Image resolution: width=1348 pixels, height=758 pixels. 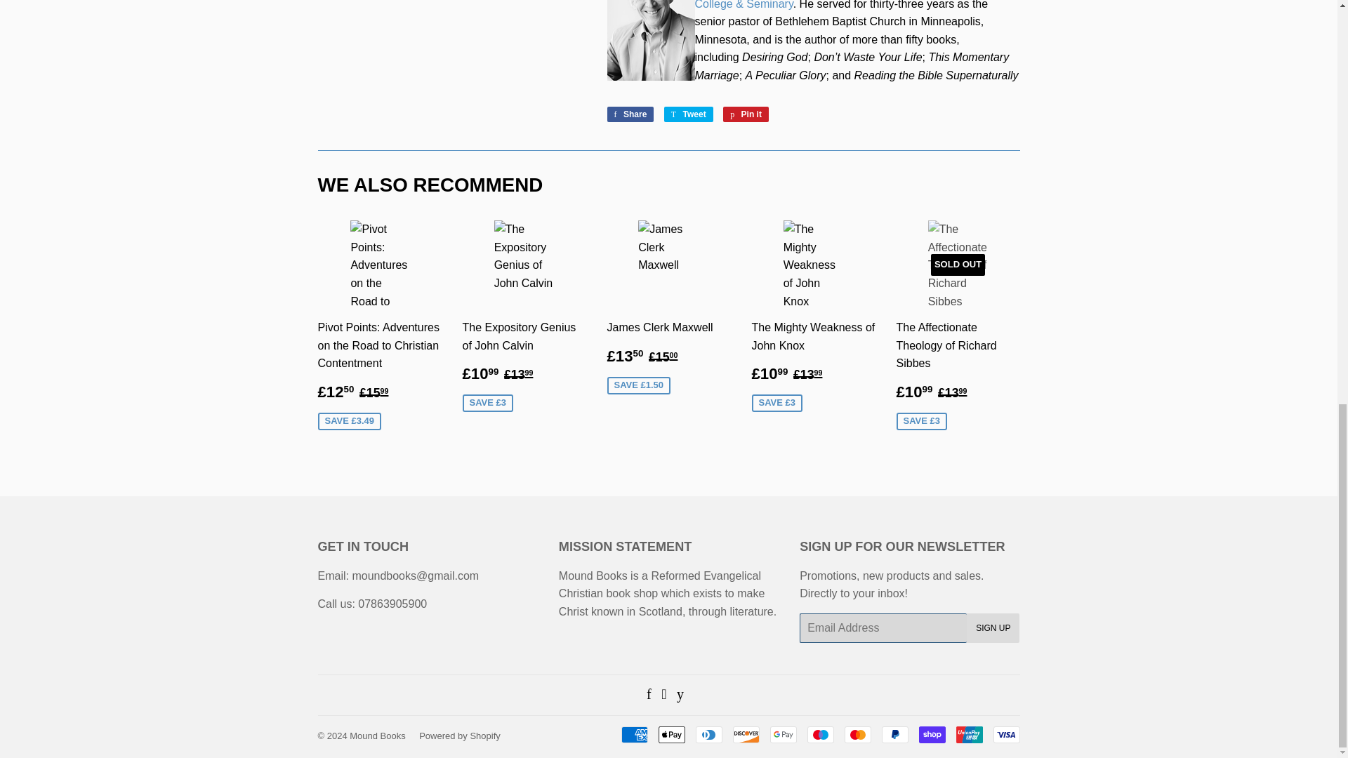 What do you see at coordinates (821, 734) in the screenshot?
I see `Maestro` at bounding box center [821, 734].